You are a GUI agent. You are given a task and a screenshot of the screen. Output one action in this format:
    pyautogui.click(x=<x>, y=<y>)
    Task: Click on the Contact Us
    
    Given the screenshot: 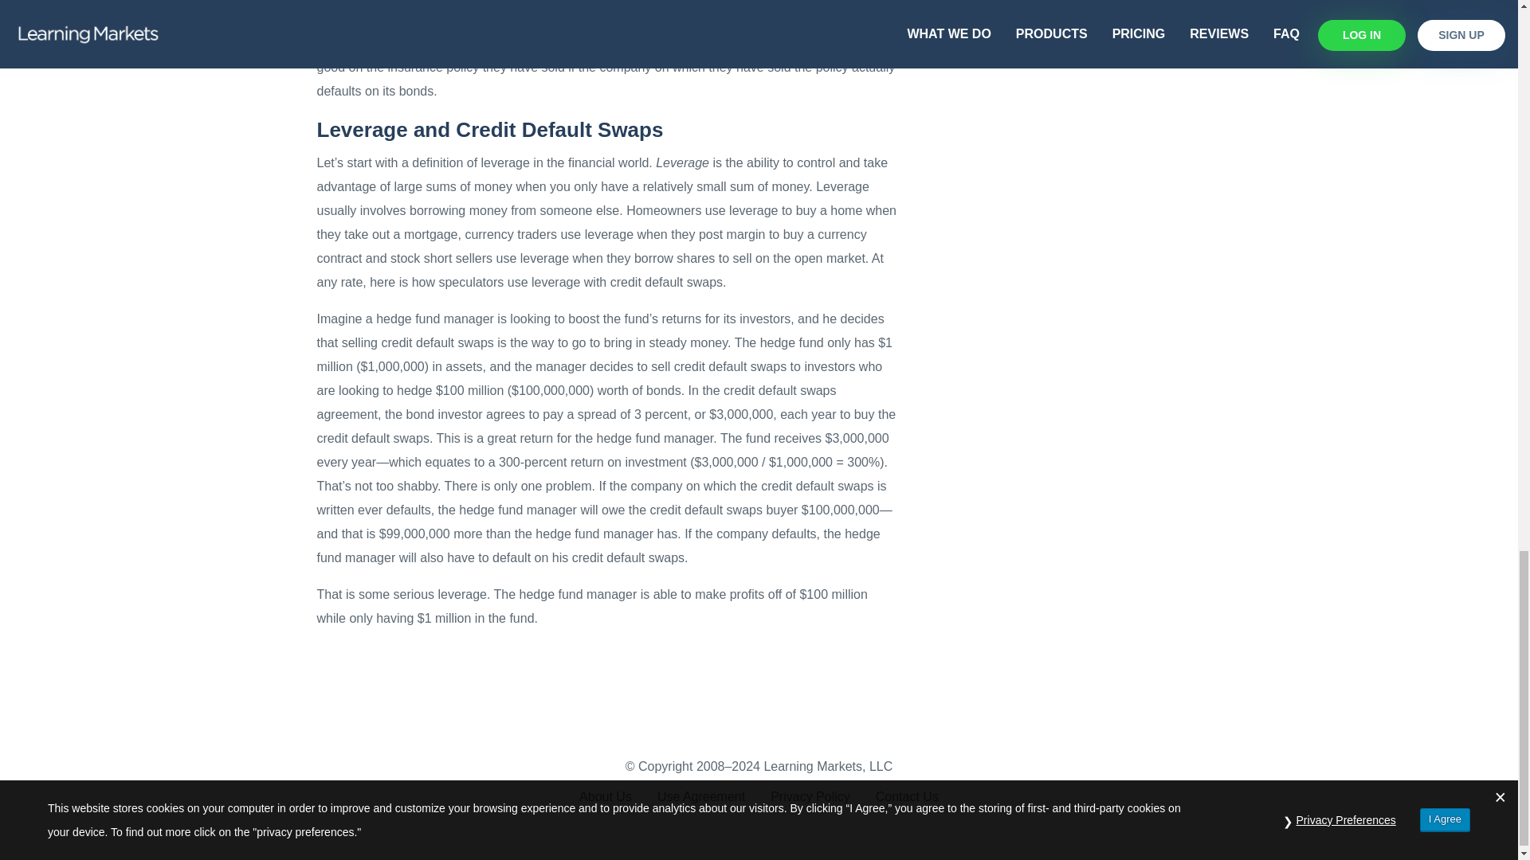 What is the action you would take?
    pyautogui.click(x=907, y=796)
    